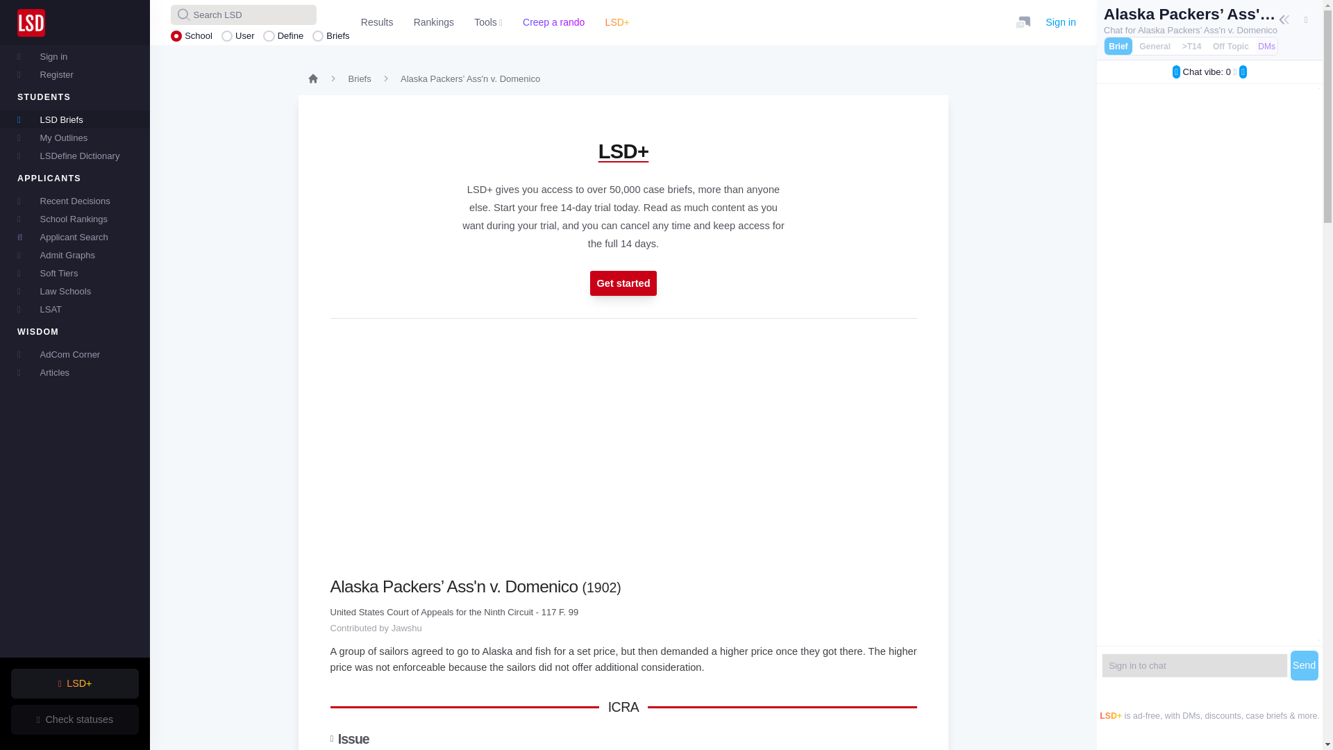 Image resolution: width=1333 pixels, height=750 pixels. I want to click on Creep a rando, so click(553, 22).